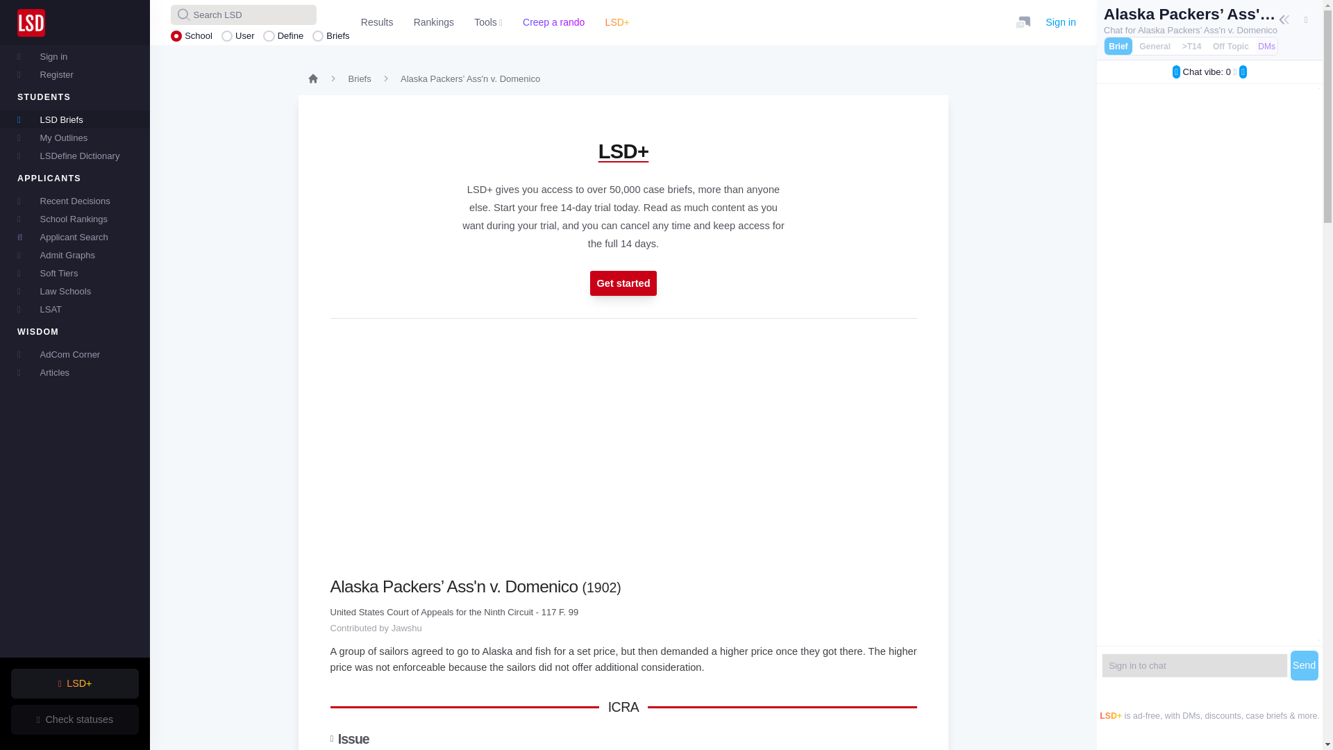 Image resolution: width=1333 pixels, height=750 pixels. I want to click on Creep a rando, so click(553, 22).